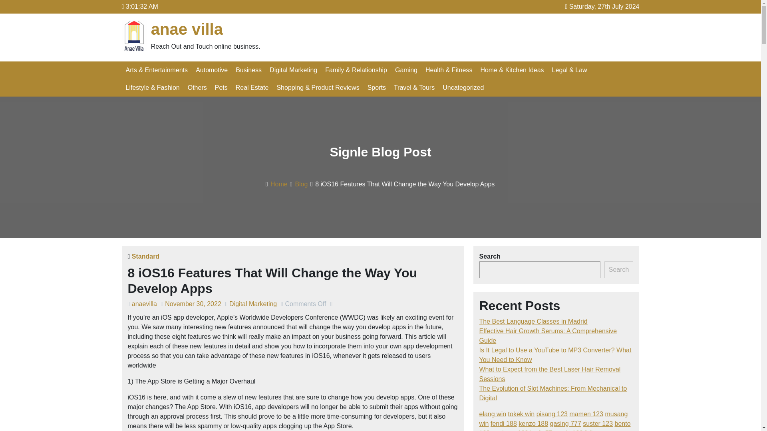 The image size is (767, 431). What do you see at coordinates (548, 335) in the screenshot?
I see `Effective Hair Growth Serums: A Comprehensive Guide` at bounding box center [548, 335].